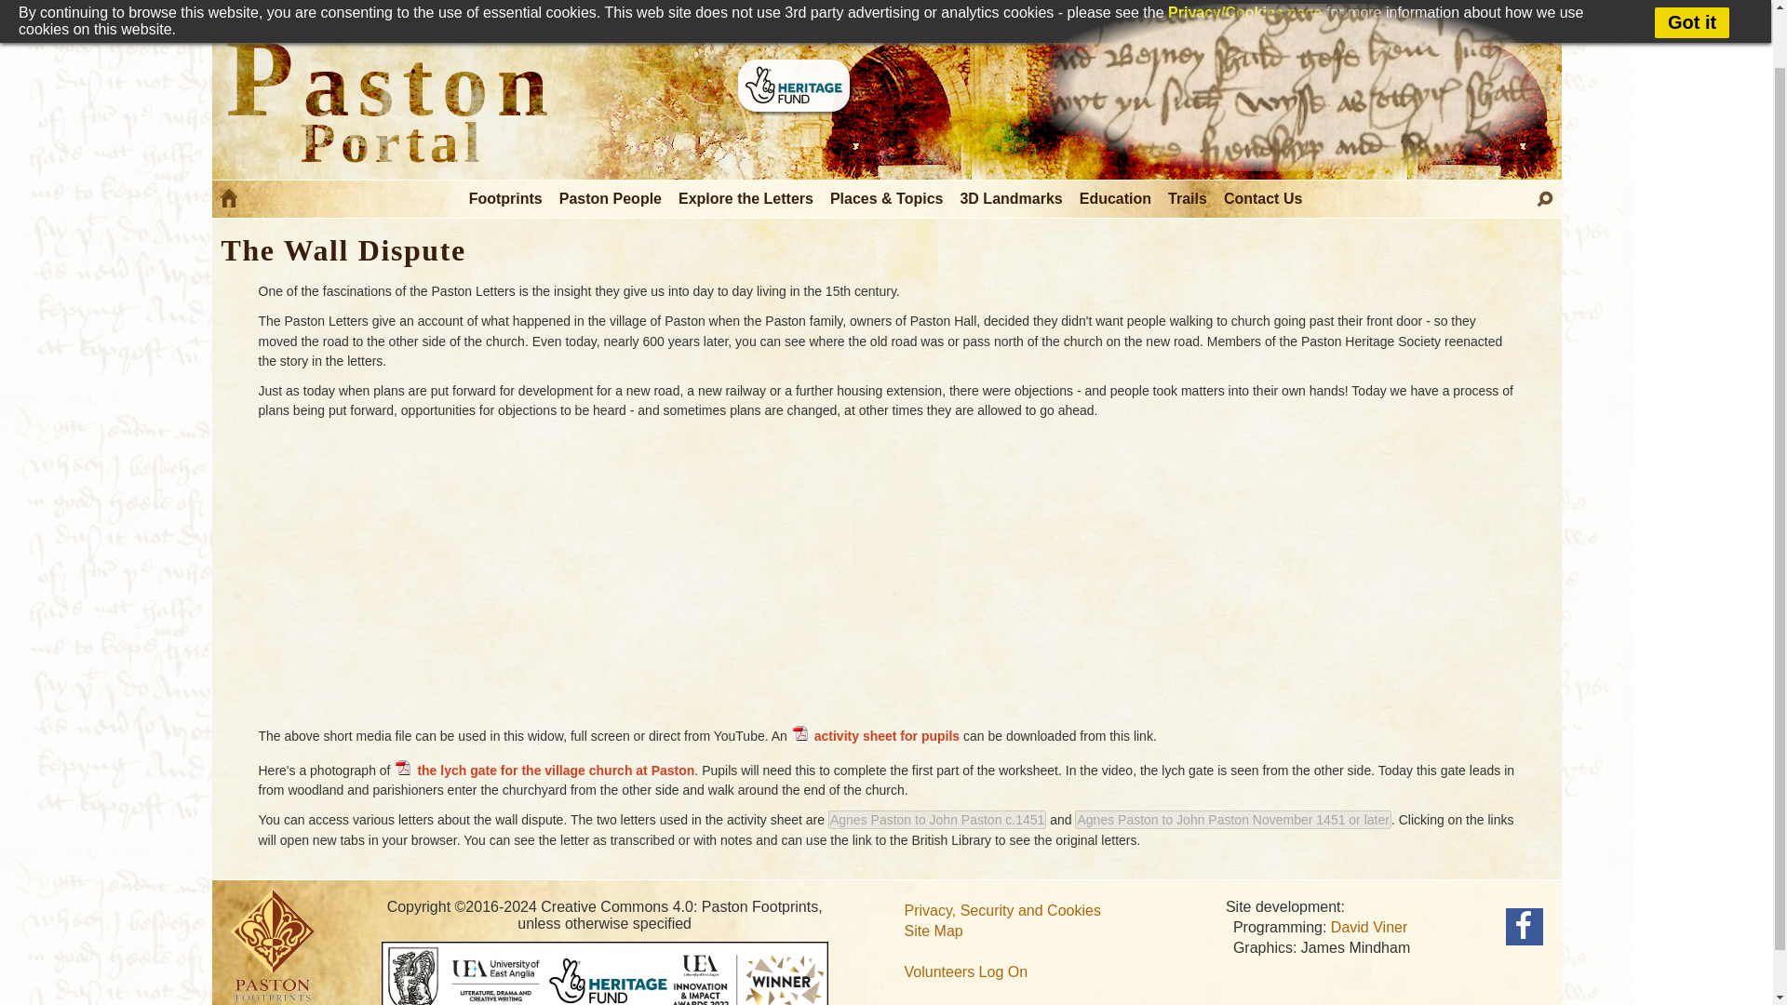  What do you see at coordinates (1189, 199) in the screenshot?
I see `Trails` at bounding box center [1189, 199].